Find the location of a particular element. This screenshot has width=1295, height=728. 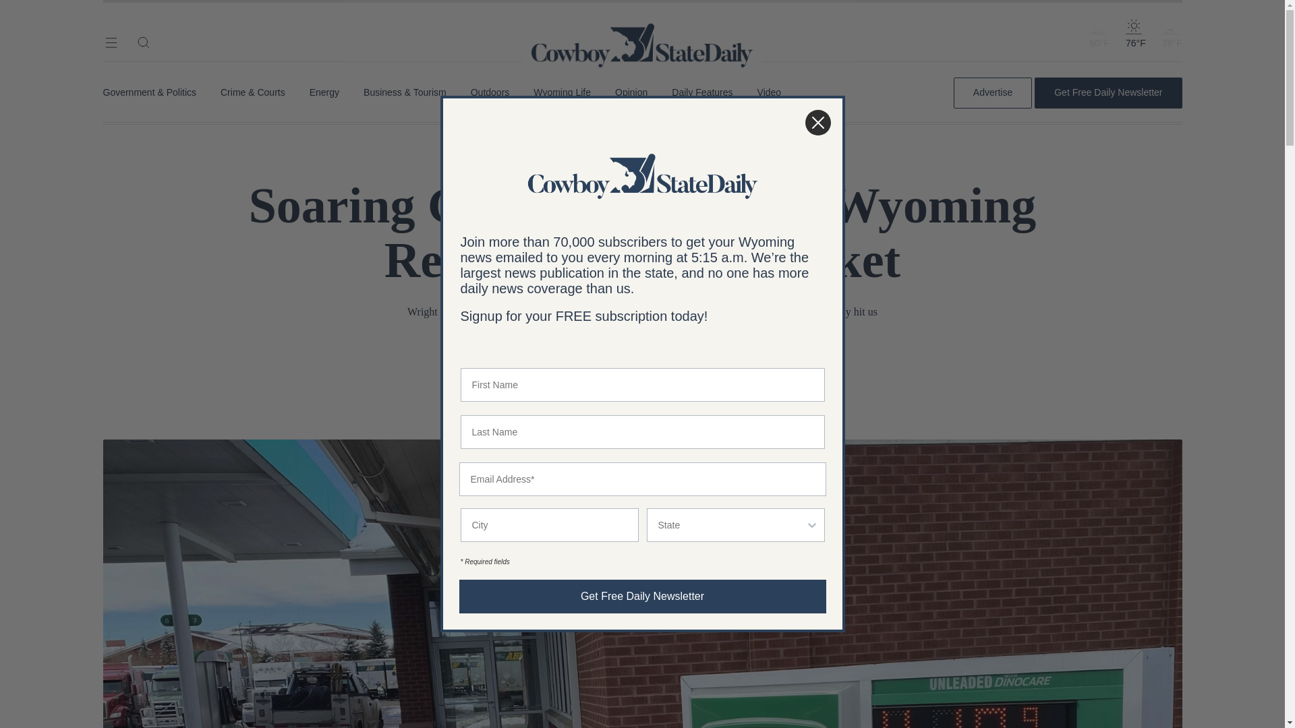

Search is located at coordinates (143, 42).